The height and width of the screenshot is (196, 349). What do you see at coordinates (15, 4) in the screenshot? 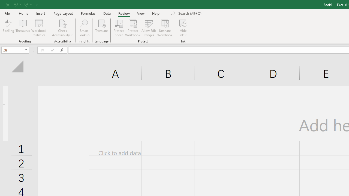
I see `Undo` at bounding box center [15, 4].